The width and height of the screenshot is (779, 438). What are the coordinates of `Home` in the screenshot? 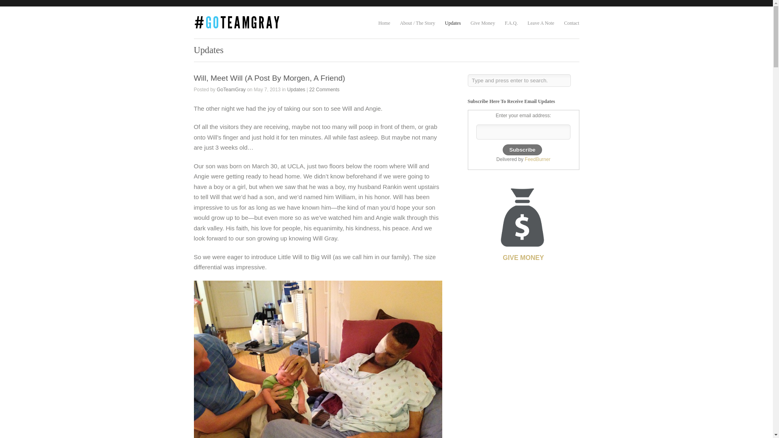 It's located at (384, 24).